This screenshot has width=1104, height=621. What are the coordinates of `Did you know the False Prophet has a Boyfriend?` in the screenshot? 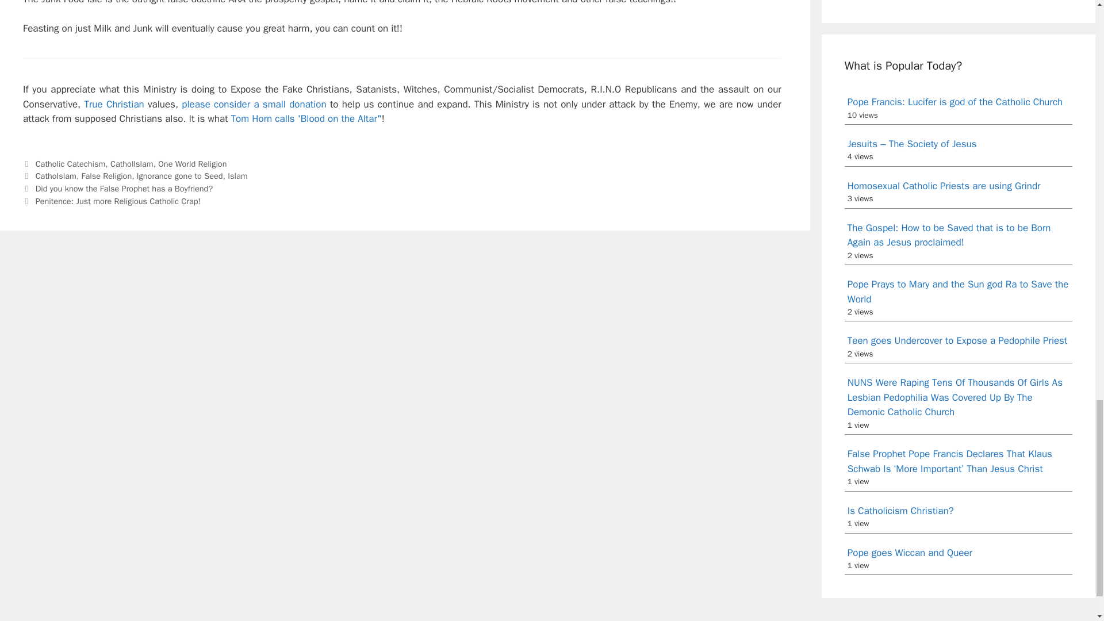 It's located at (124, 188).